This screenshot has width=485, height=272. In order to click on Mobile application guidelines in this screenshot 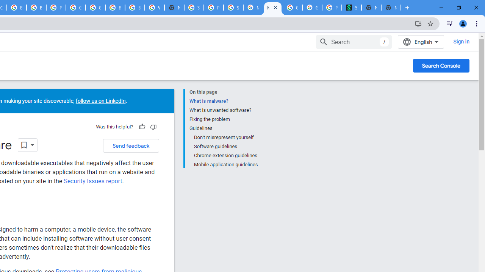, I will do `click(225, 164)`.